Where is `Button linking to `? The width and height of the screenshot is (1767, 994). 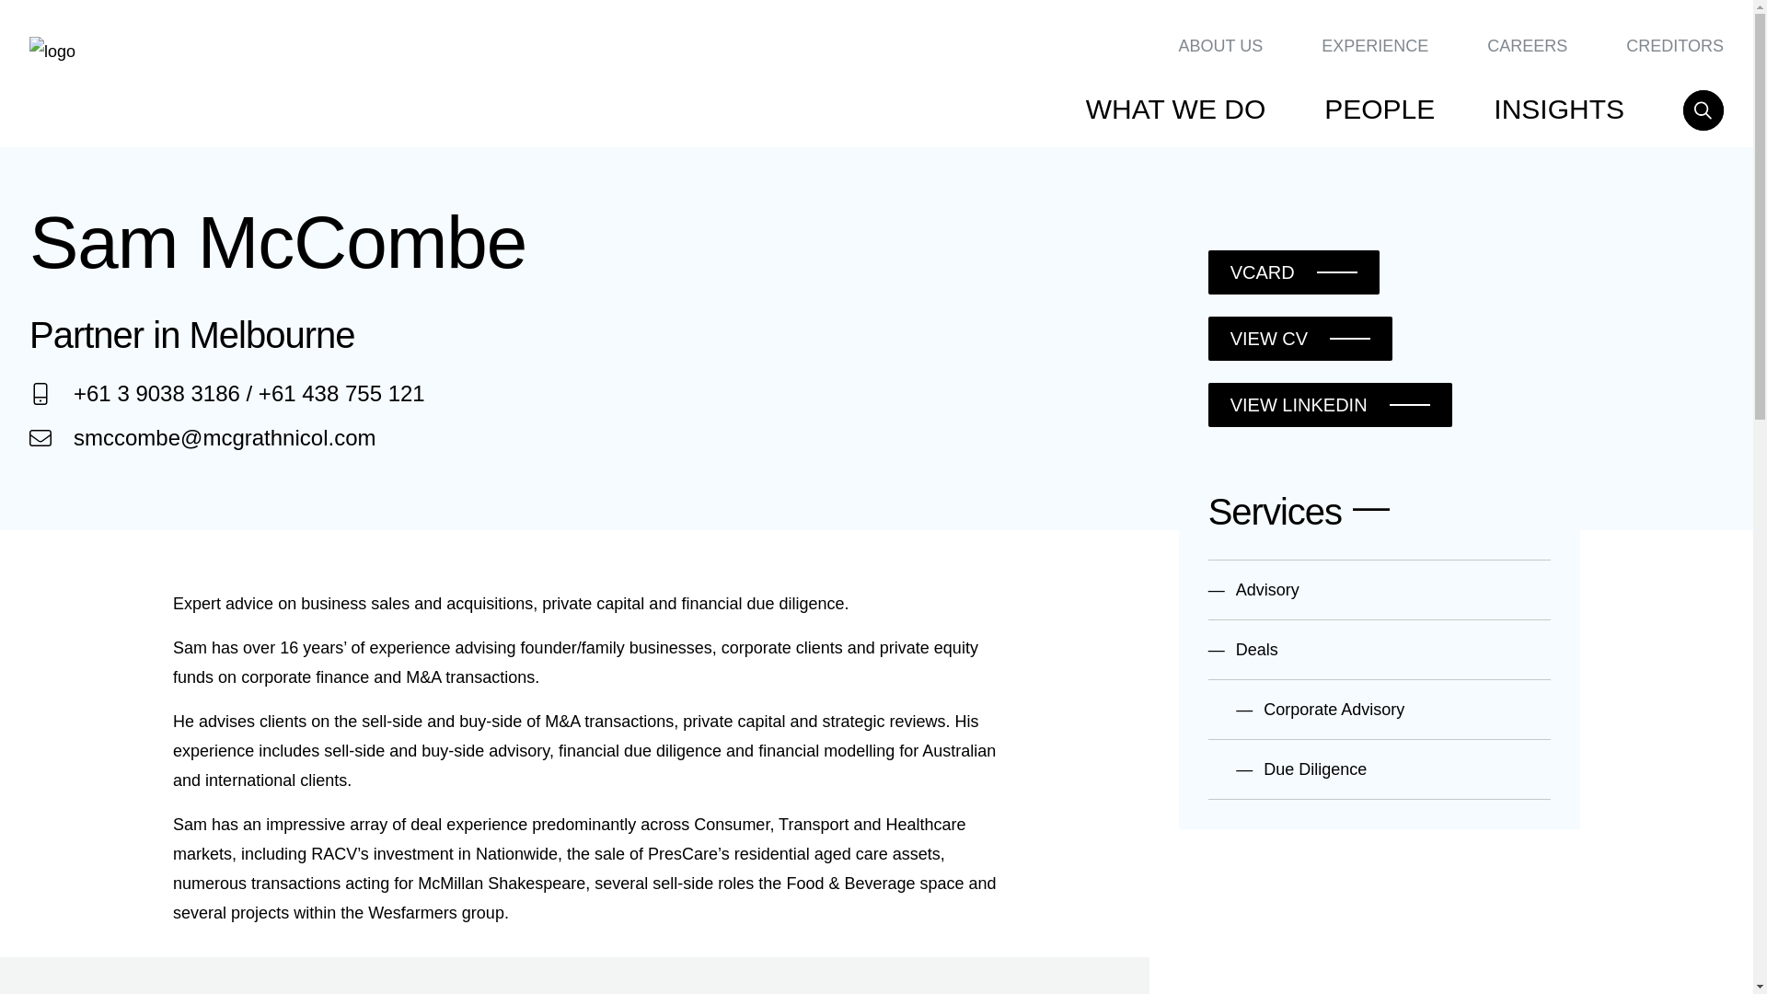
Button linking to  is located at coordinates (1294, 272).